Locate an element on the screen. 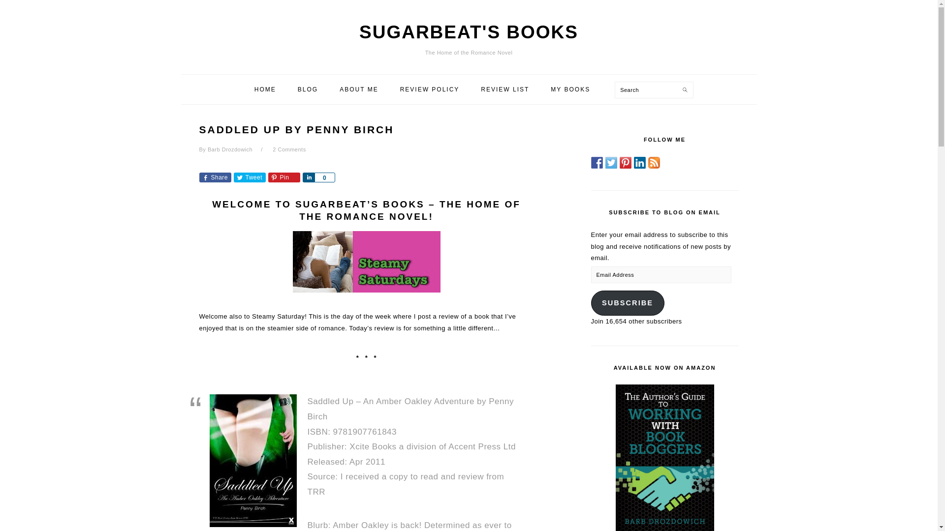  Share is located at coordinates (215, 177).